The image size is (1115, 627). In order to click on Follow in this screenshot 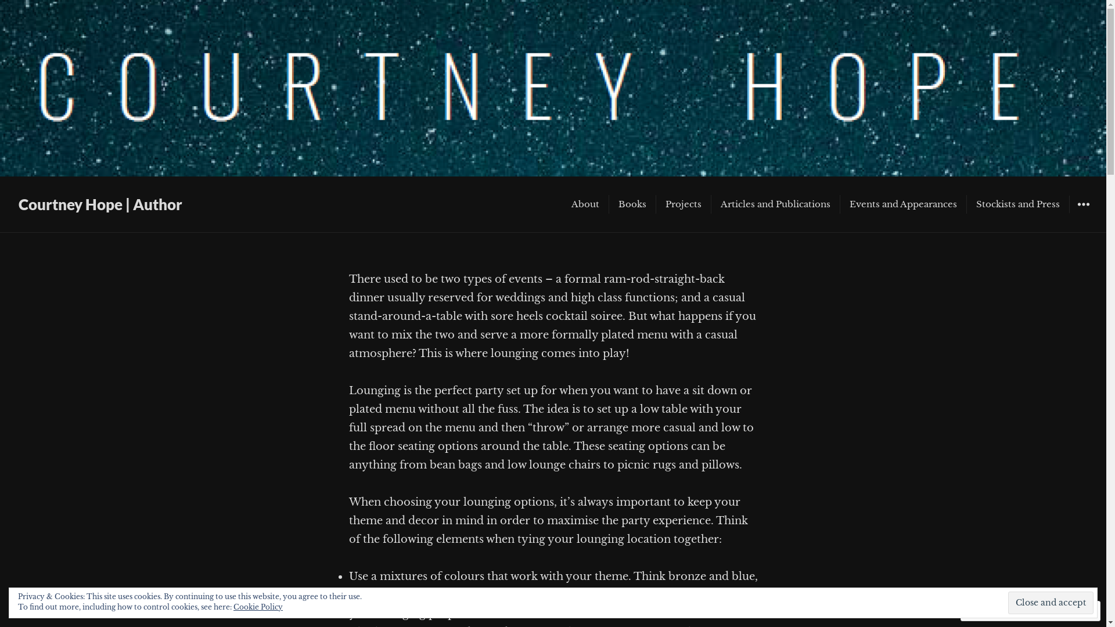, I will do `click(1051, 611)`.